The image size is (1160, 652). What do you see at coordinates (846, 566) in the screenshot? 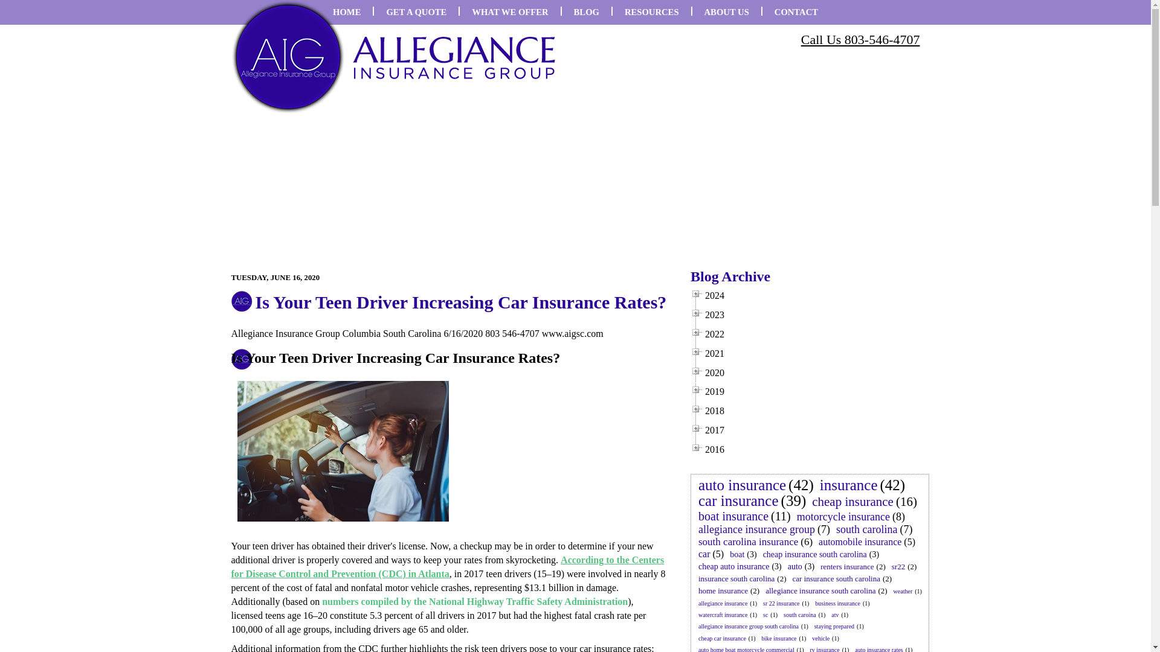
I see `renters insurance` at bounding box center [846, 566].